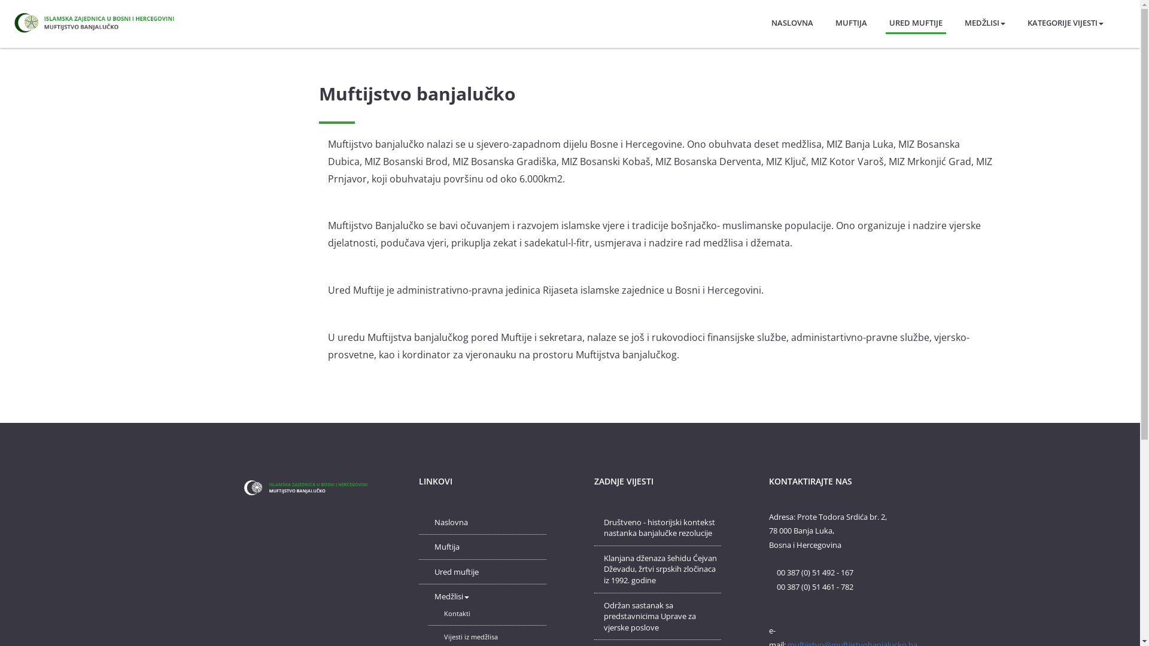  Describe the element at coordinates (792, 20) in the screenshot. I see `NASLOVNA` at that location.